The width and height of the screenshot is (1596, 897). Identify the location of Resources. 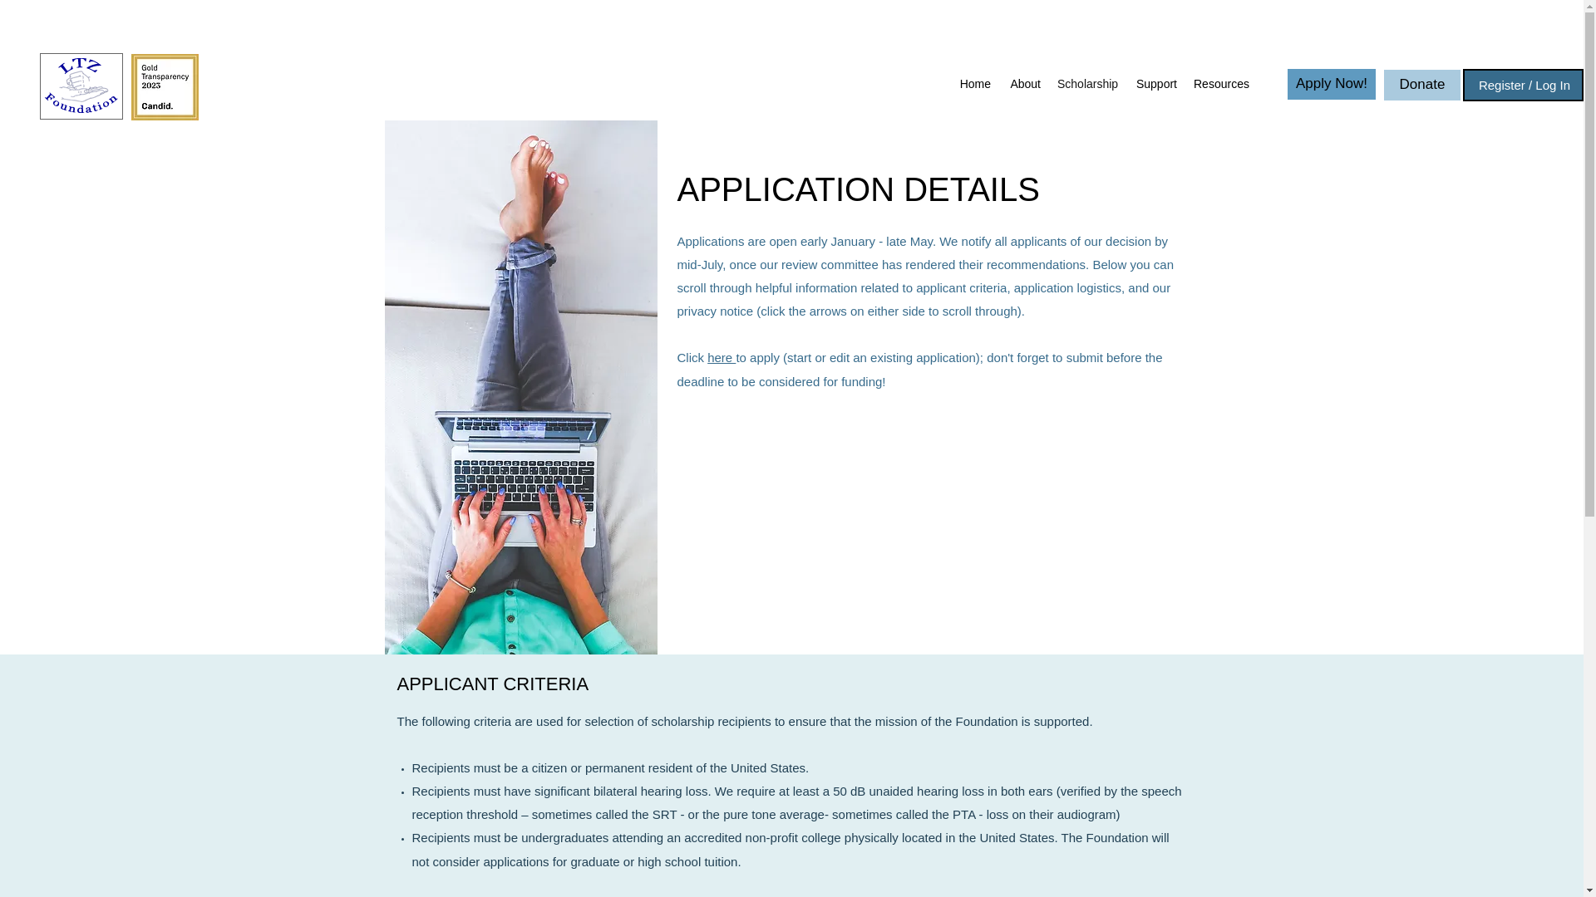
(1220, 83).